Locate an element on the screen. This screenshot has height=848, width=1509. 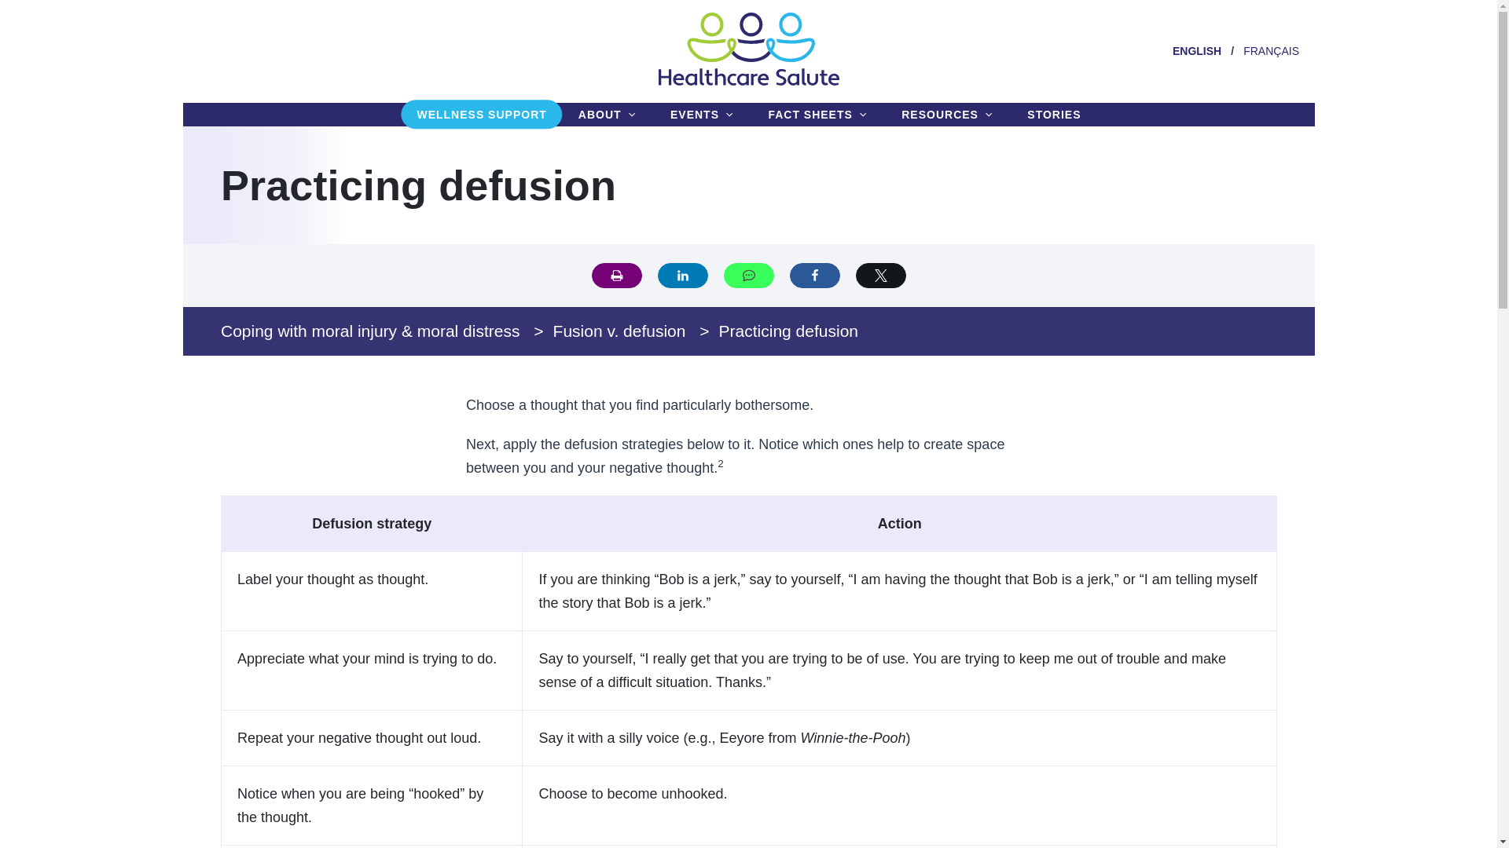
ABOUT is located at coordinates (607, 115).